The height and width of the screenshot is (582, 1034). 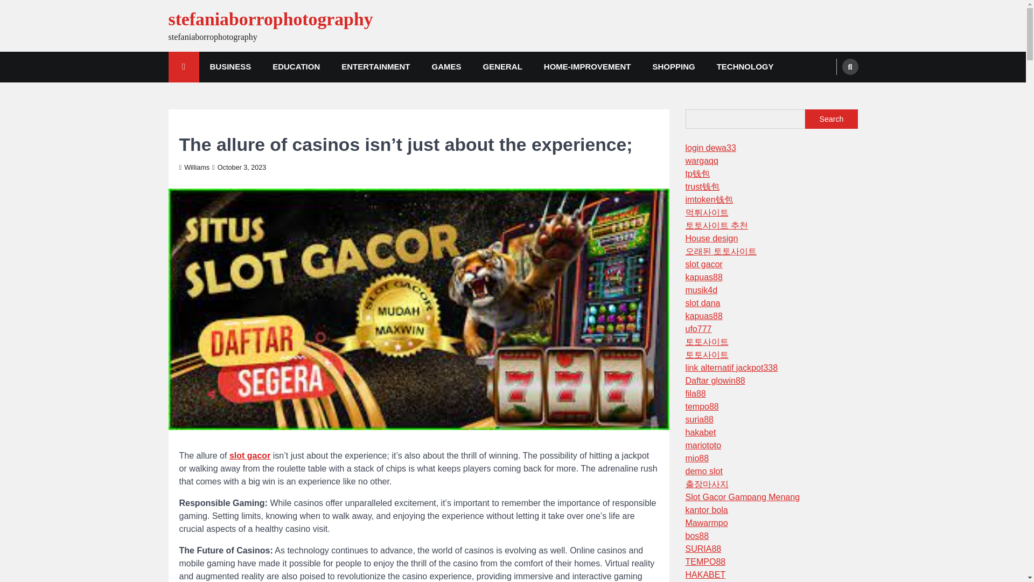 I want to click on slot gacor, so click(x=703, y=264).